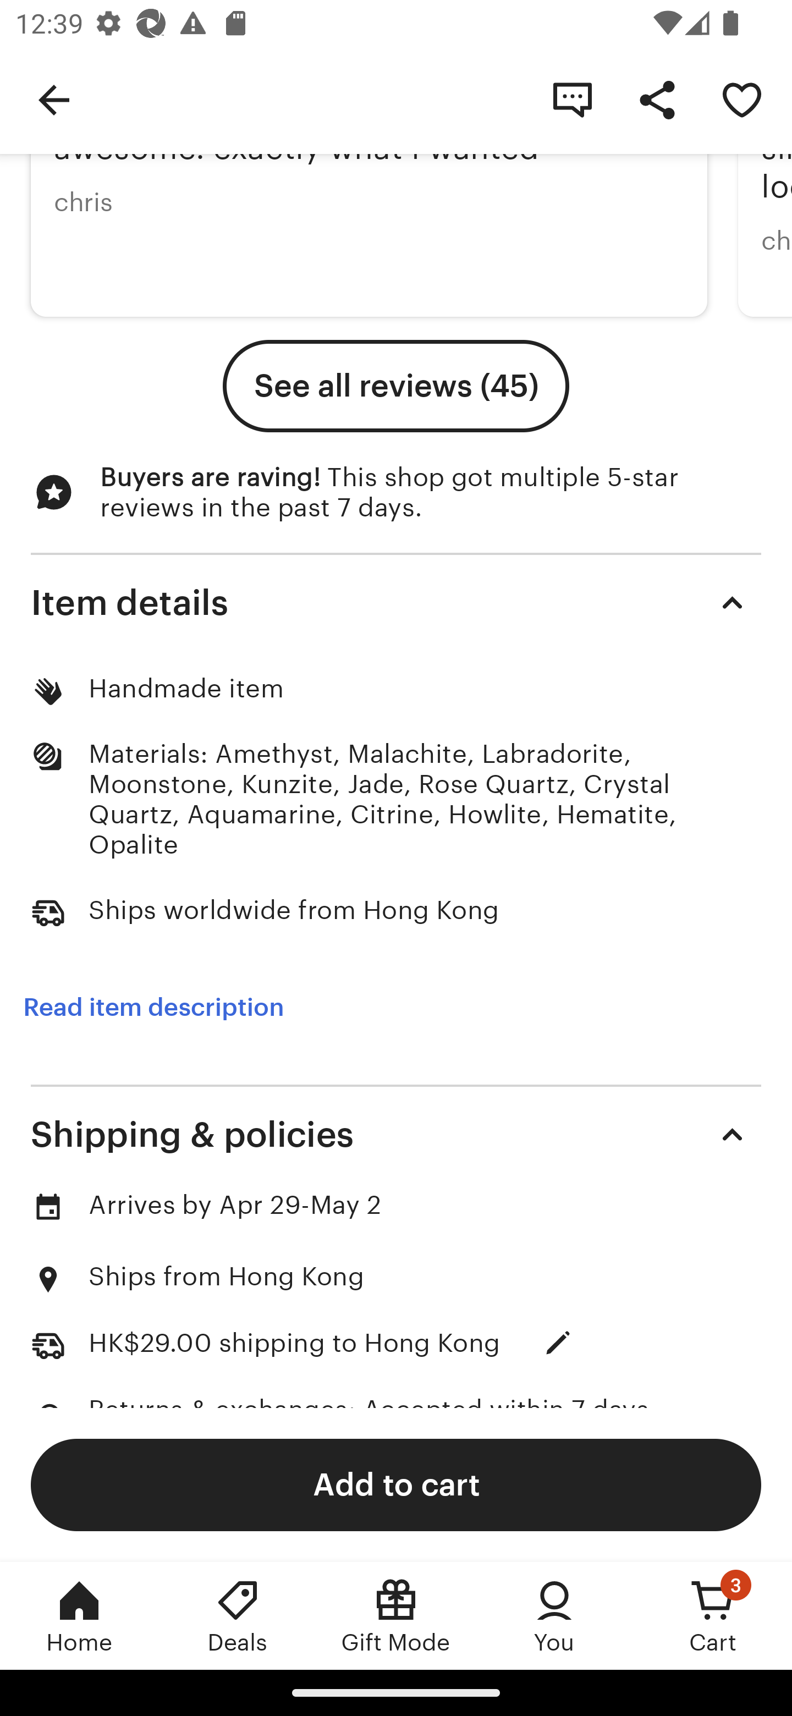  What do you see at coordinates (396, 386) in the screenshot?
I see `See all reviews (45)` at bounding box center [396, 386].